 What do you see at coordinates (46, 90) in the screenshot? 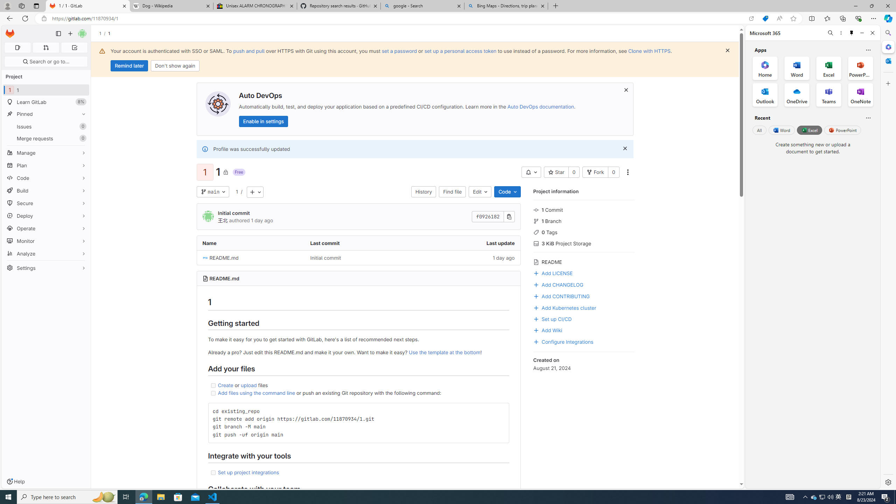
I see `11` at bounding box center [46, 90].